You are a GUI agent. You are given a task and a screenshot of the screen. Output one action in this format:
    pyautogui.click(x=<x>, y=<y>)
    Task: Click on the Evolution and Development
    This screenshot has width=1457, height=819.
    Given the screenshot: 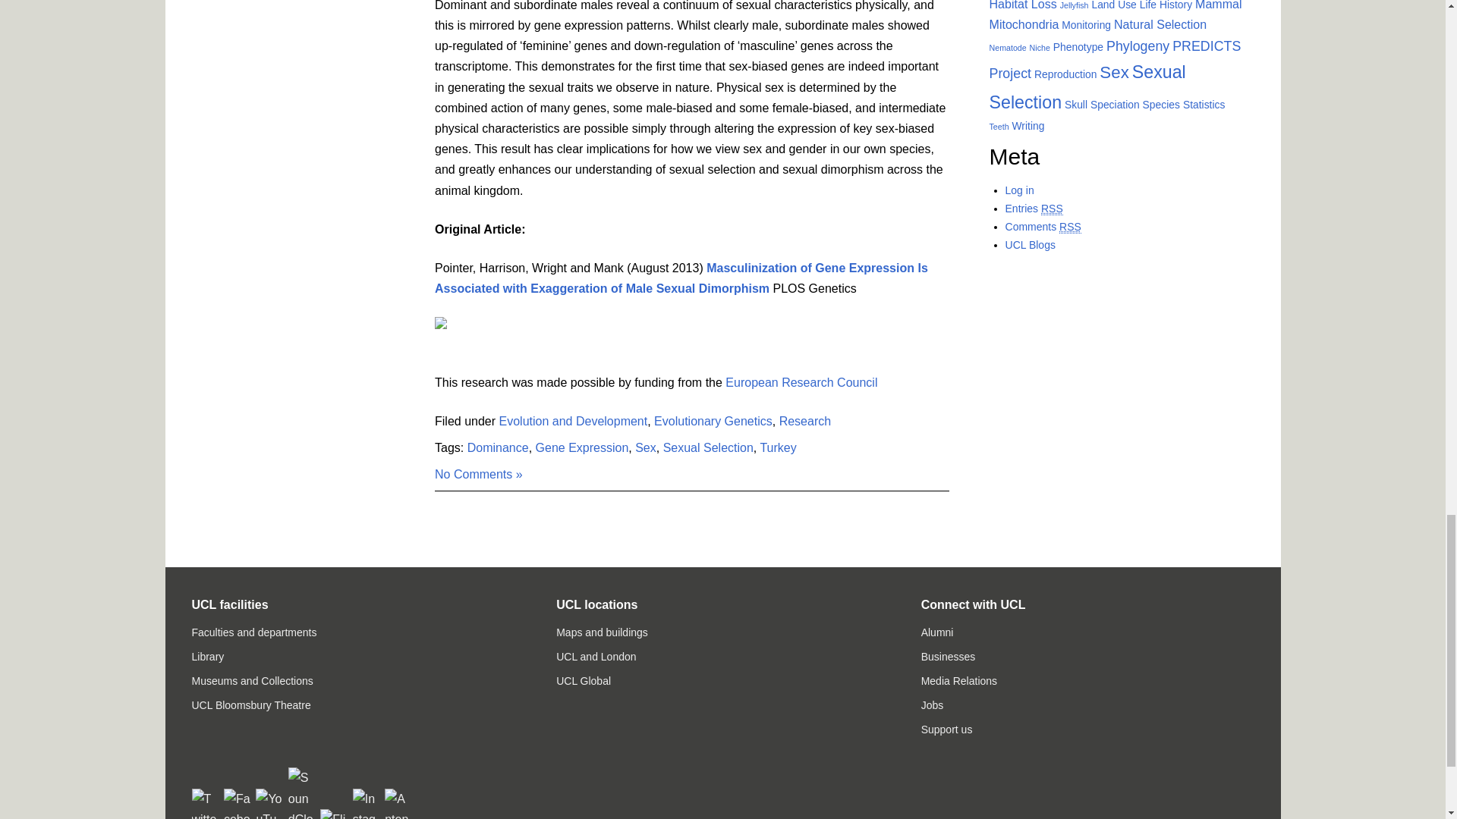 What is the action you would take?
    pyautogui.click(x=574, y=420)
    